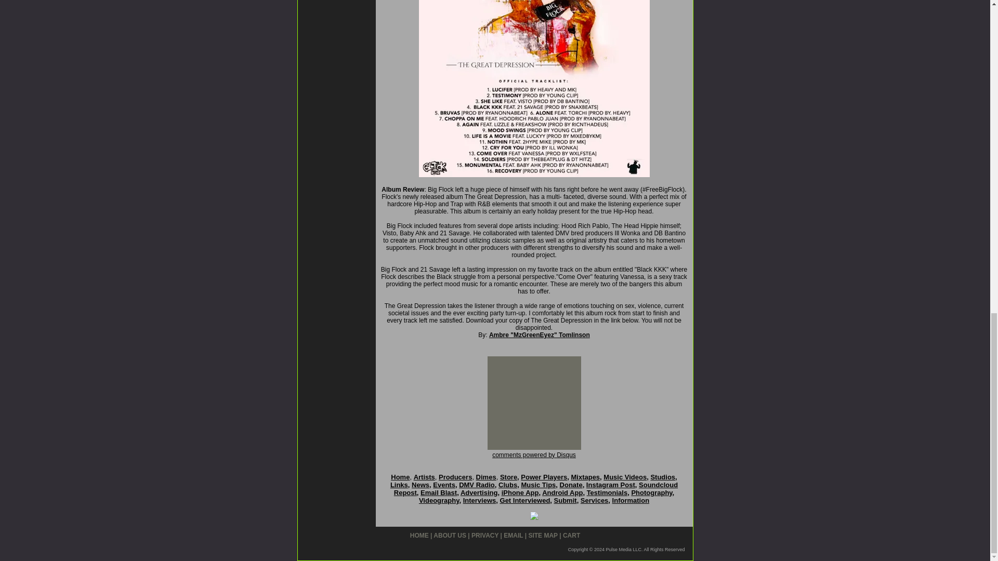 This screenshot has width=998, height=561. I want to click on DMV Radio, so click(477, 484).